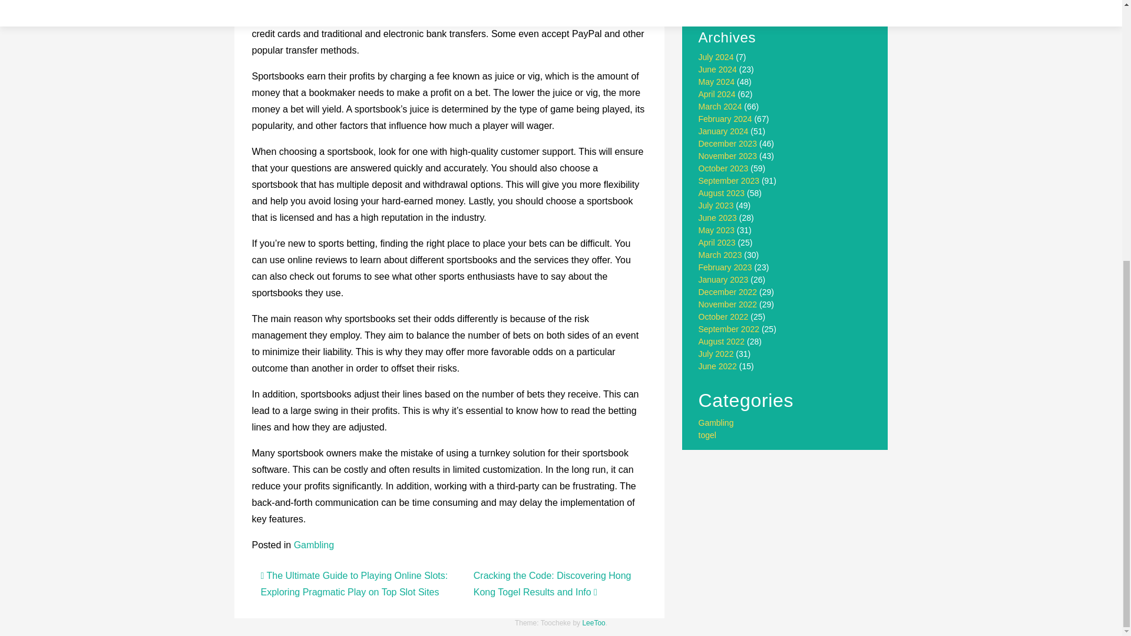  What do you see at coordinates (723, 317) in the screenshot?
I see `October 2022` at bounding box center [723, 317].